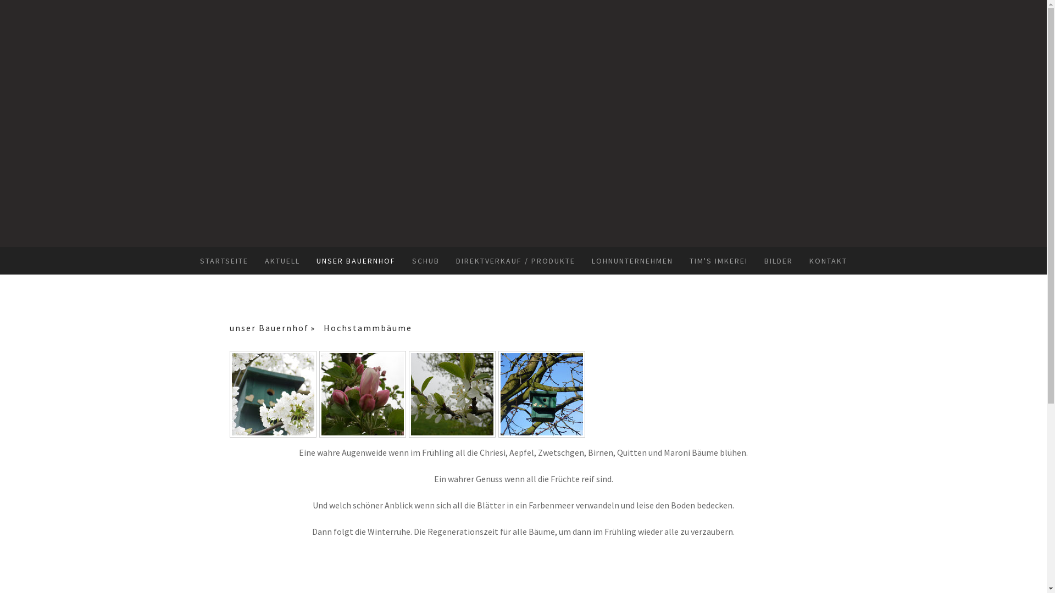  I want to click on AKTUELL, so click(282, 261).